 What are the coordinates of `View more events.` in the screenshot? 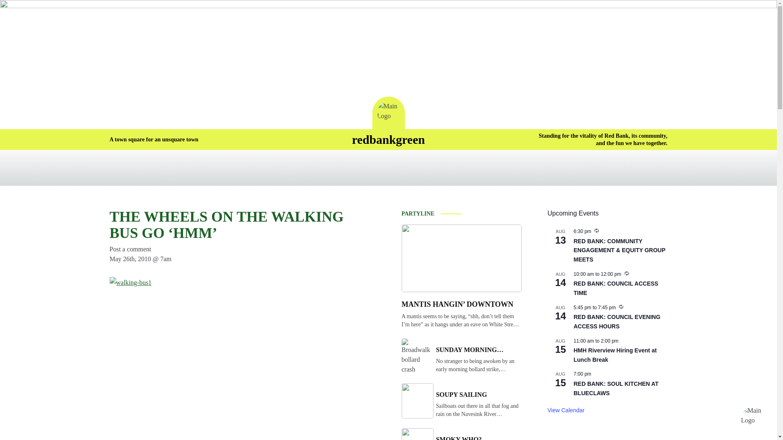 It's located at (566, 411).